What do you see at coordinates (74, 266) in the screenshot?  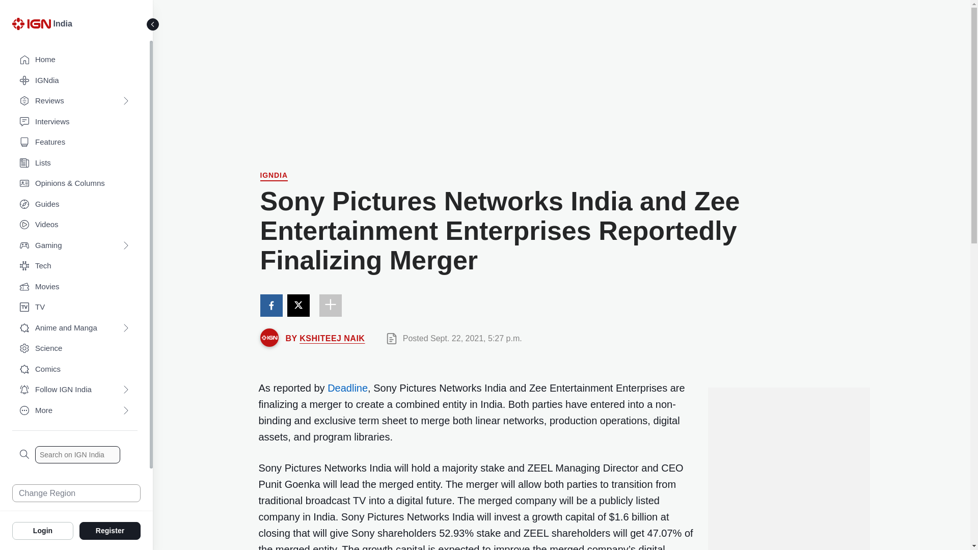 I see `Tech` at bounding box center [74, 266].